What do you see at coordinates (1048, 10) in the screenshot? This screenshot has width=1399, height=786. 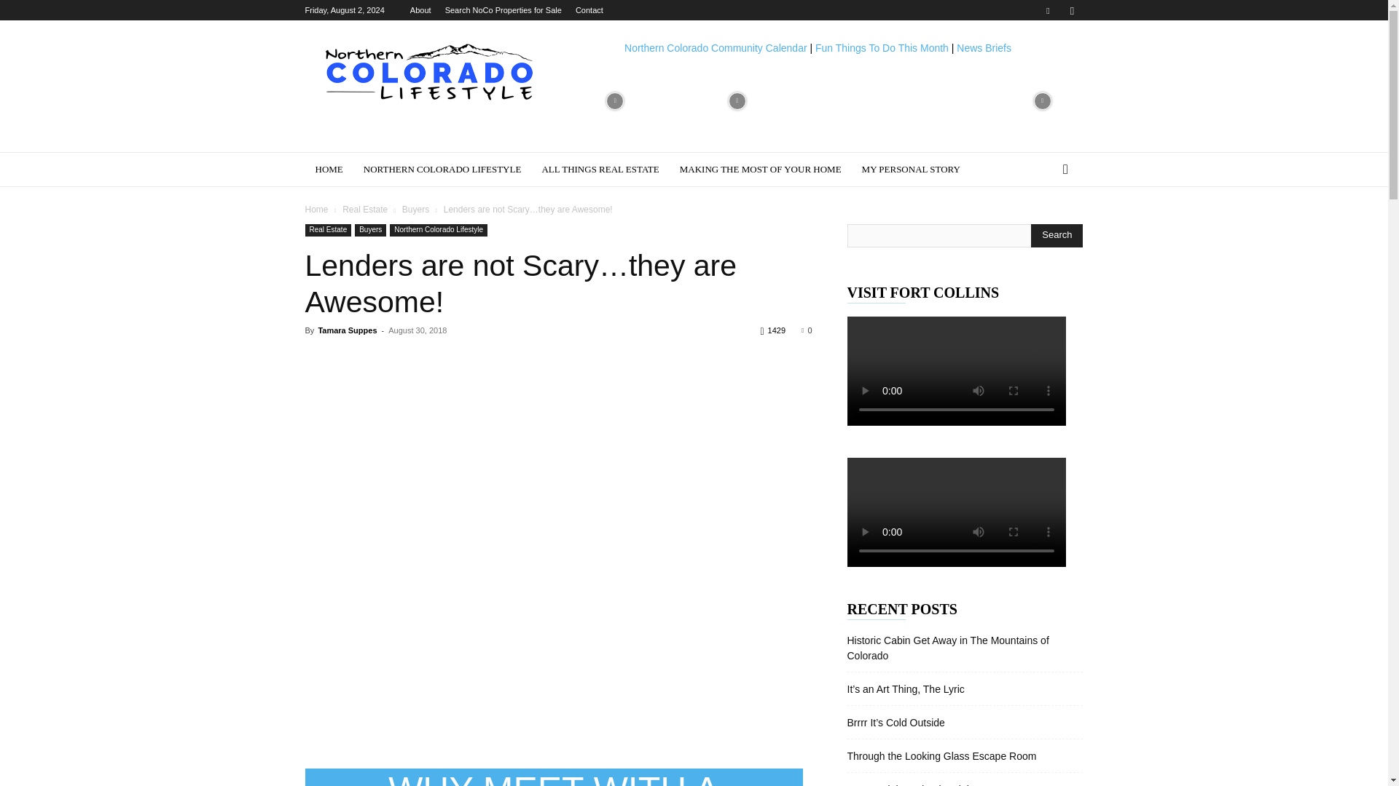 I see `Facebook` at bounding box center [1048, 10].